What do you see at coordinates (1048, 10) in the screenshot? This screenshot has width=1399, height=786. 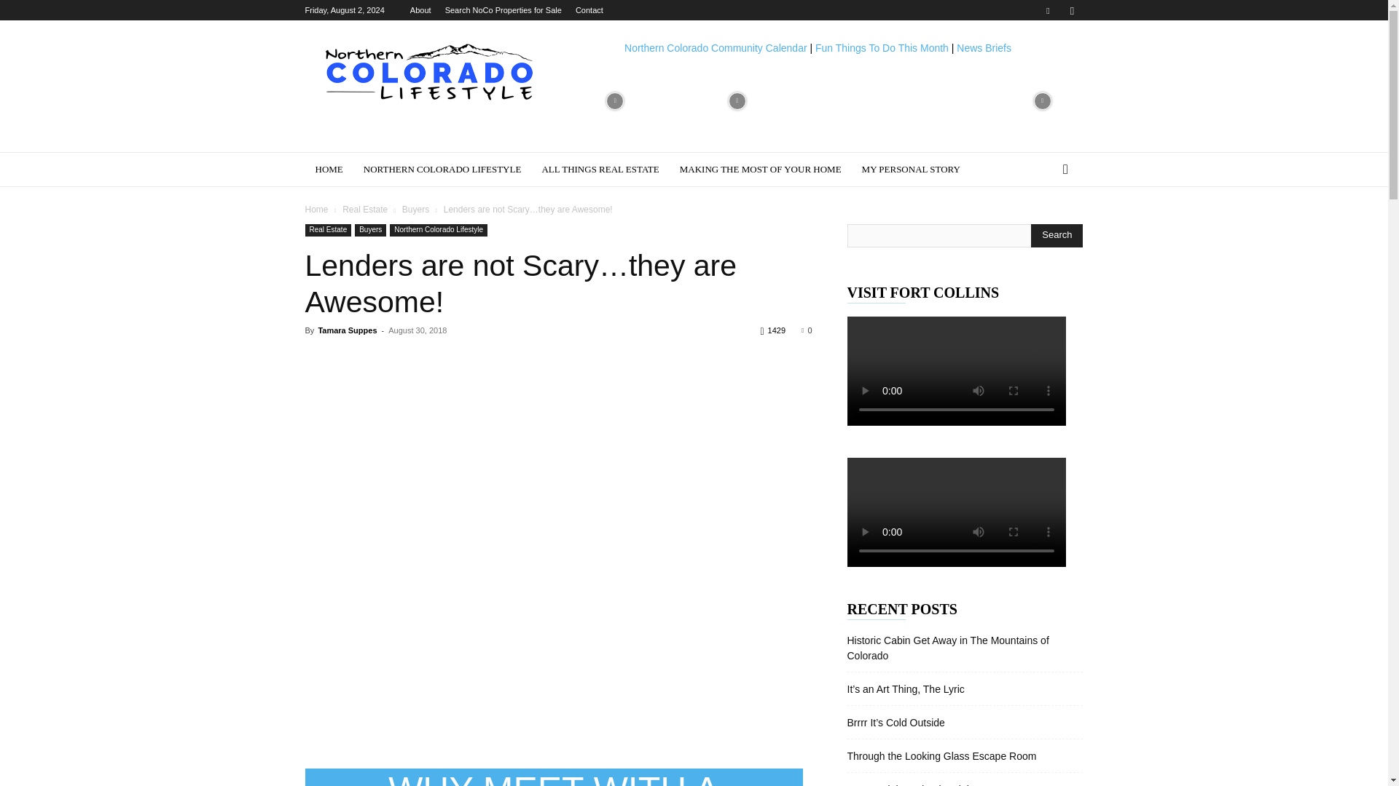 I see `Facebook` at bounding box center [1048, 10].